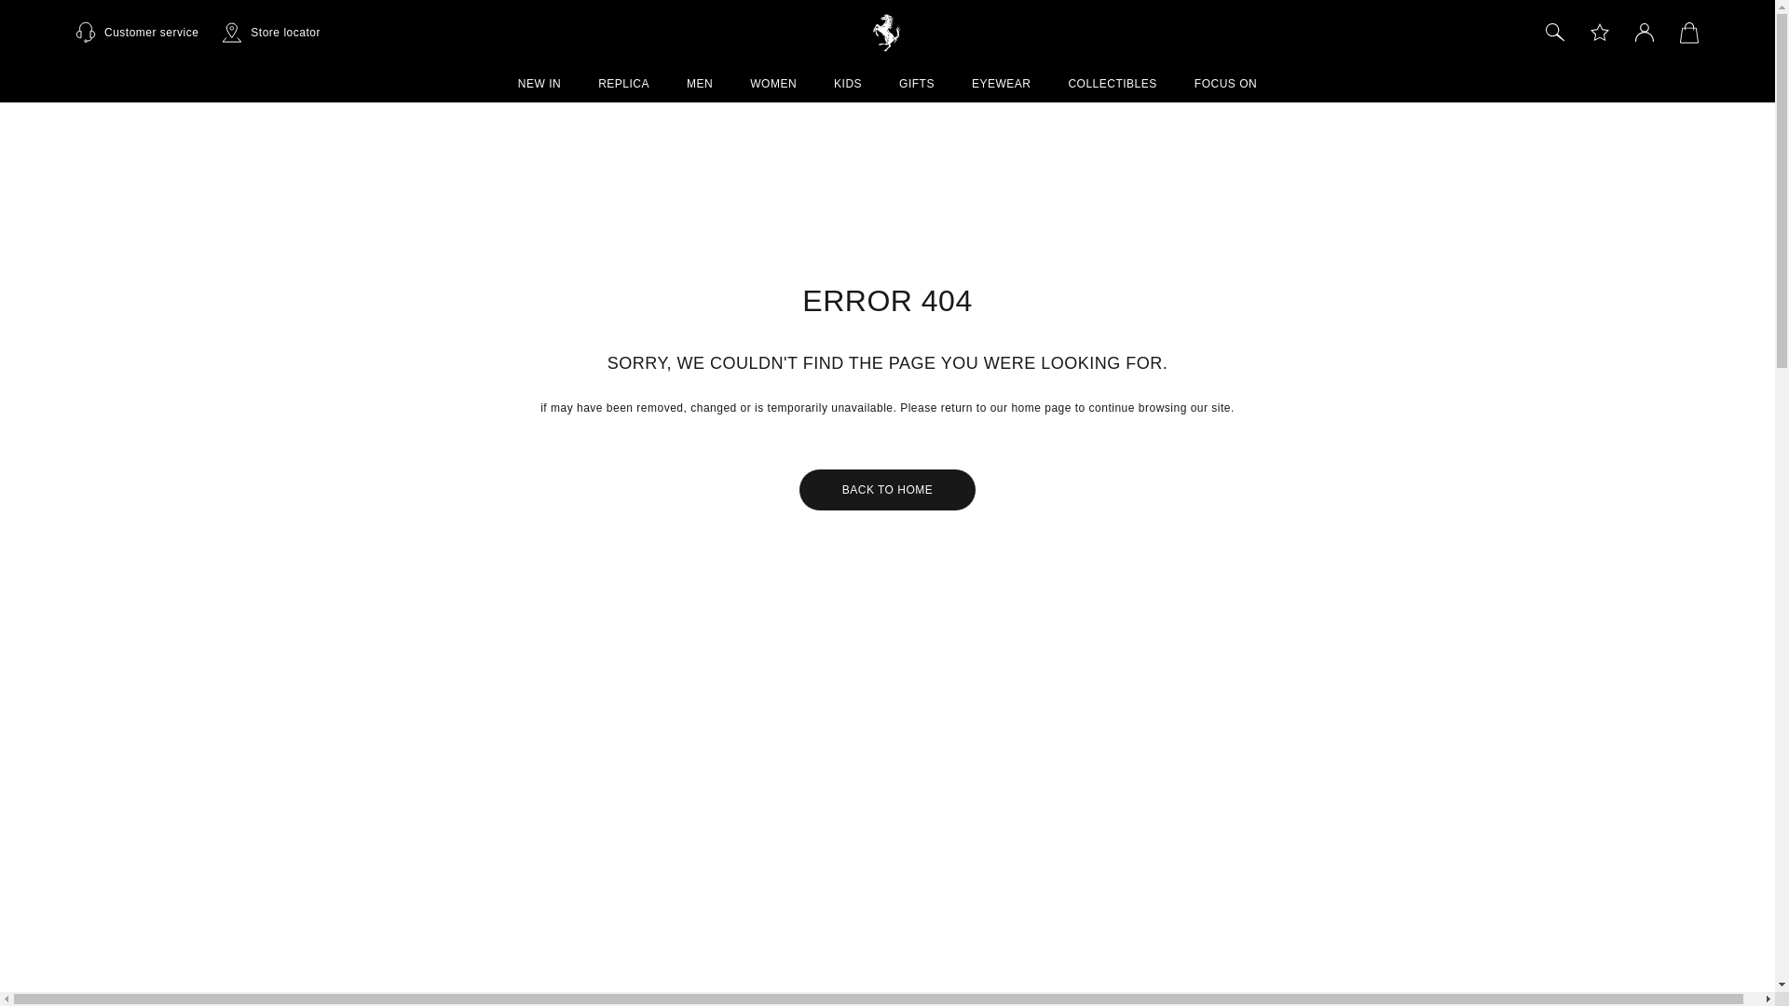 This screenshot has height=1006, width=1789. Describe the element at coordinates (270, 32) in the screenshot. I see `Store locator` at that location.